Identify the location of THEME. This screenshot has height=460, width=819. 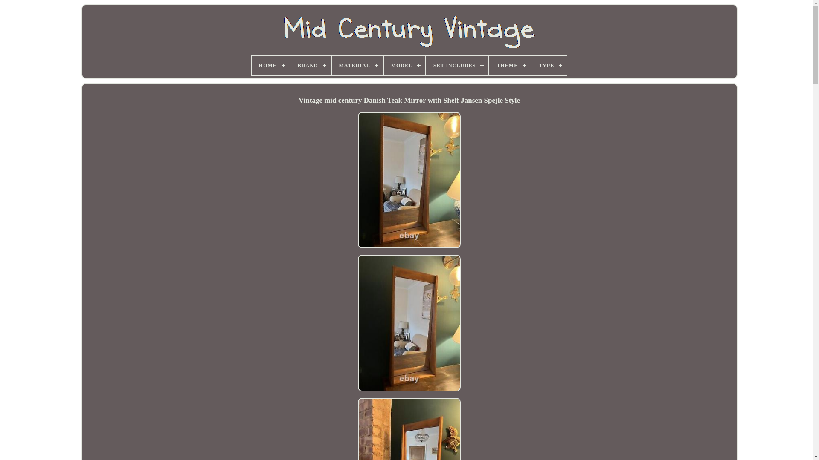
(510, 66).